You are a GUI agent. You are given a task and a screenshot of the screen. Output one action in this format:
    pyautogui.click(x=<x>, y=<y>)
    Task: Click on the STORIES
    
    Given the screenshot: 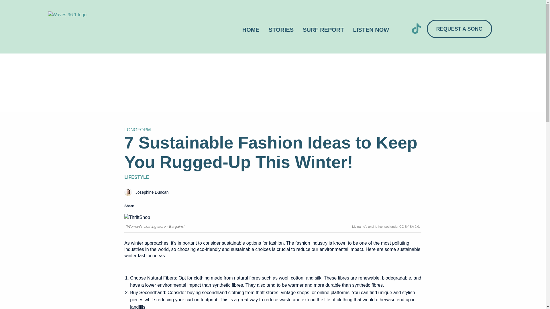 What is the action you would take?
    pyautogui.click(x=281, y=30)
    